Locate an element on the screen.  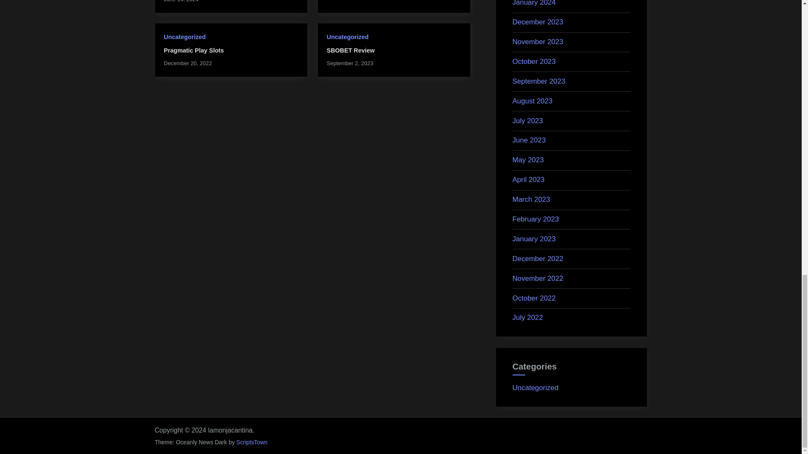
December 2023 is located at coordinates (538, 22).